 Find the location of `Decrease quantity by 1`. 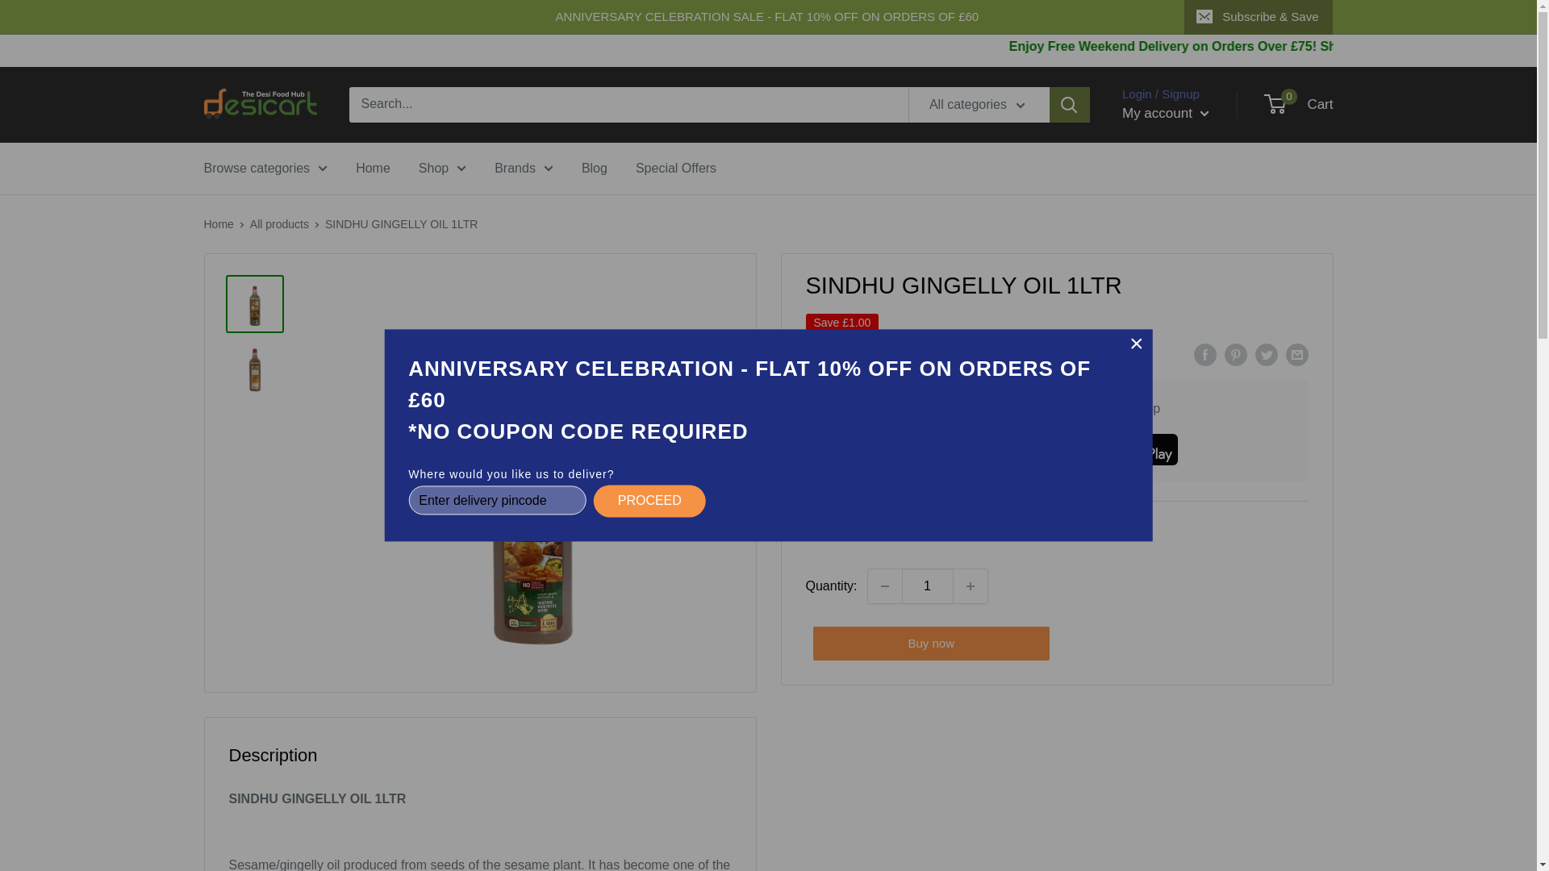

Decrease quantity by 1 is located at coordinates (884, 586).